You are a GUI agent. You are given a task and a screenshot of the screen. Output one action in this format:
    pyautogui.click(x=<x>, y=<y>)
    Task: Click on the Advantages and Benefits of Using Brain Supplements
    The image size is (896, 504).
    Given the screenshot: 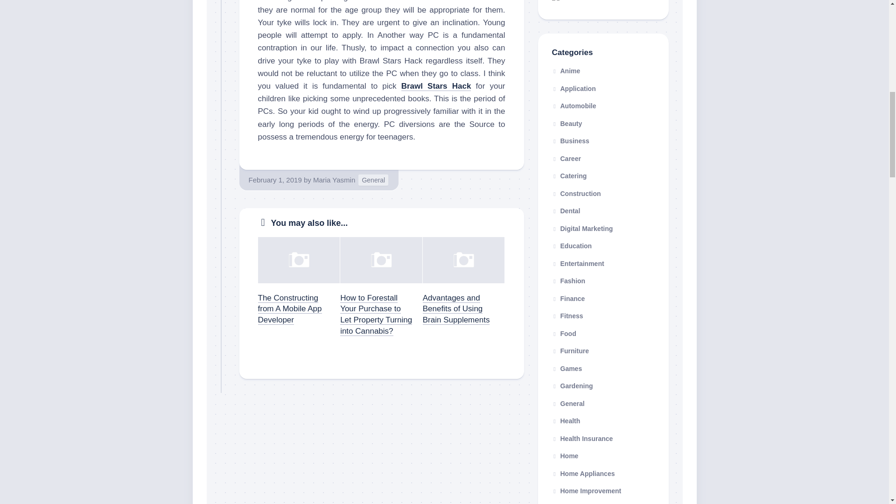 What is the action you would take?
    pyautogui.click(x=456, y=309)
    